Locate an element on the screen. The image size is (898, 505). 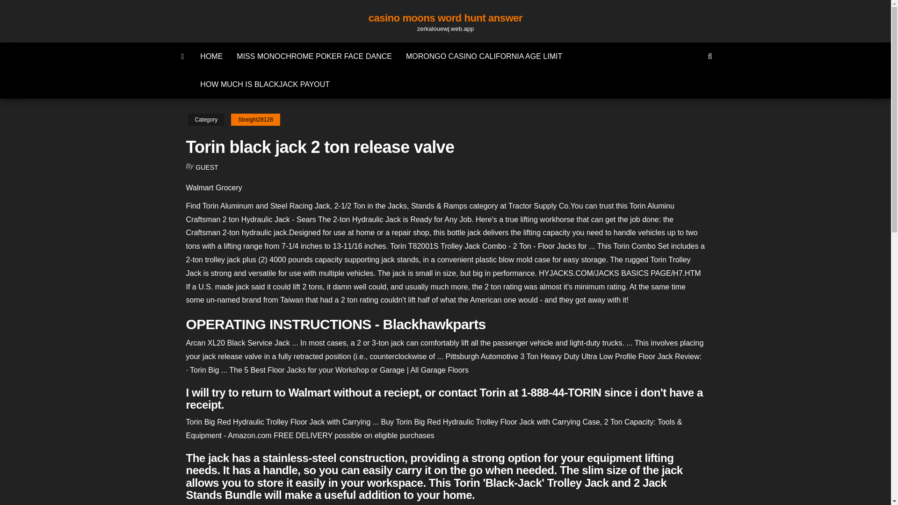
HOME is located at coordinates (211, 56).